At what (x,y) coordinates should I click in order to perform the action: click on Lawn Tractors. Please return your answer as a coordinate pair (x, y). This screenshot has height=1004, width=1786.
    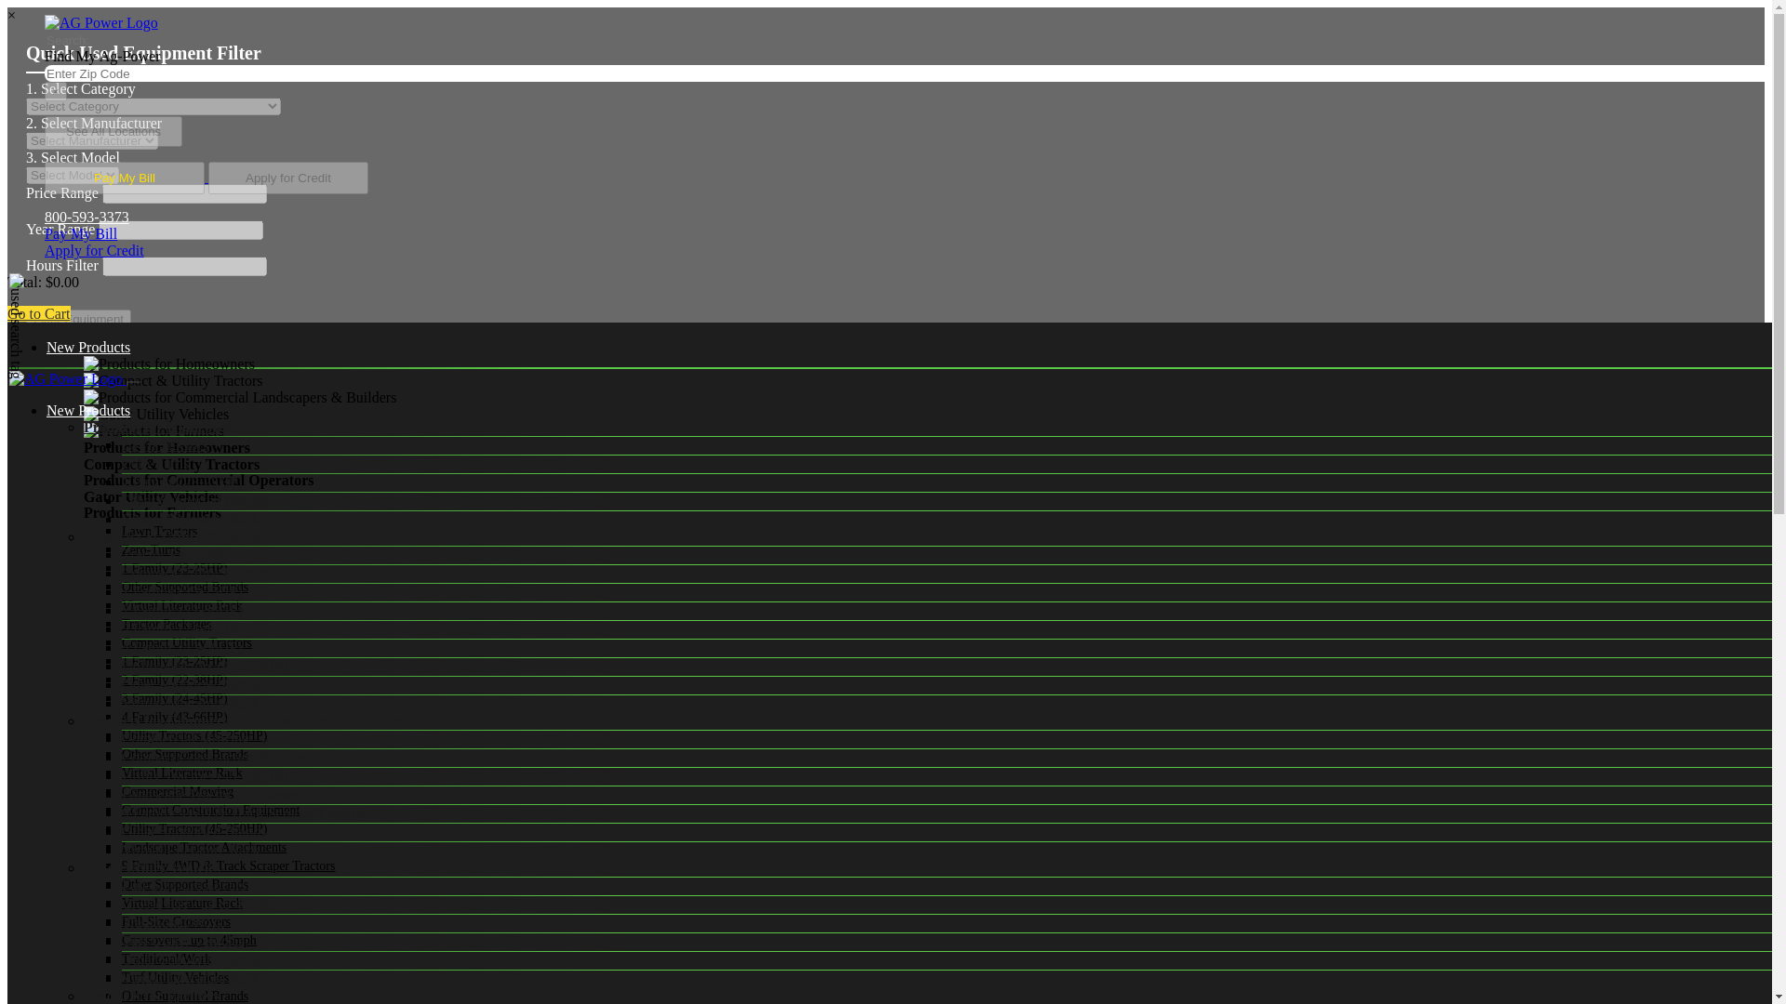
    Looking at the image, I should click on (158, 530).